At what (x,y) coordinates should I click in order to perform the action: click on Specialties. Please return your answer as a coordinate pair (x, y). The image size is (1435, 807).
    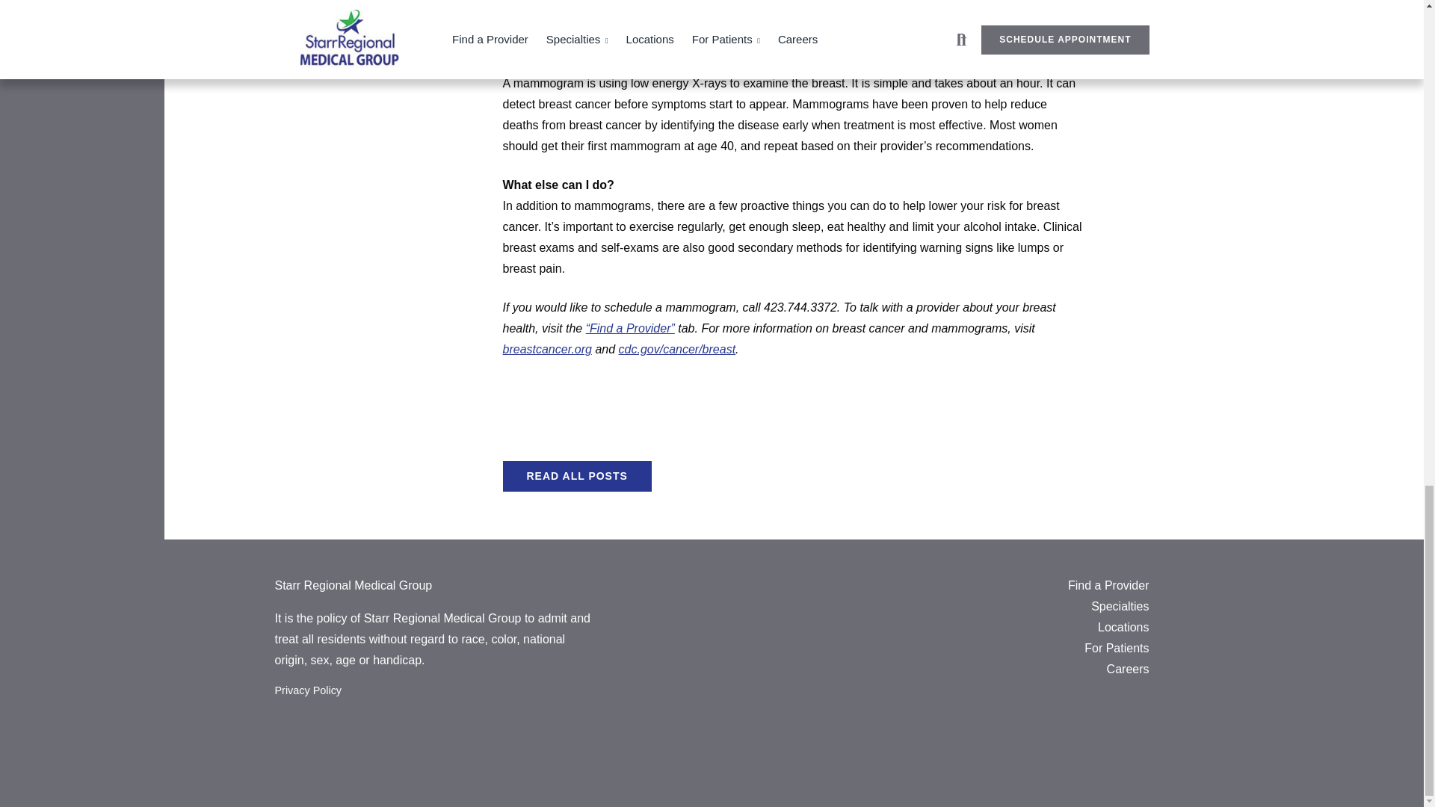
    Looking at the image, I should click on (1120, 610).